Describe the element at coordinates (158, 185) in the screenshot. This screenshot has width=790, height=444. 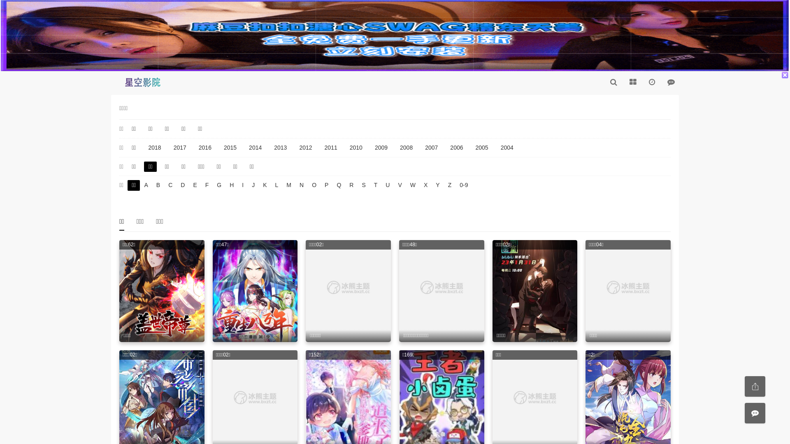
I see `B` at that location.